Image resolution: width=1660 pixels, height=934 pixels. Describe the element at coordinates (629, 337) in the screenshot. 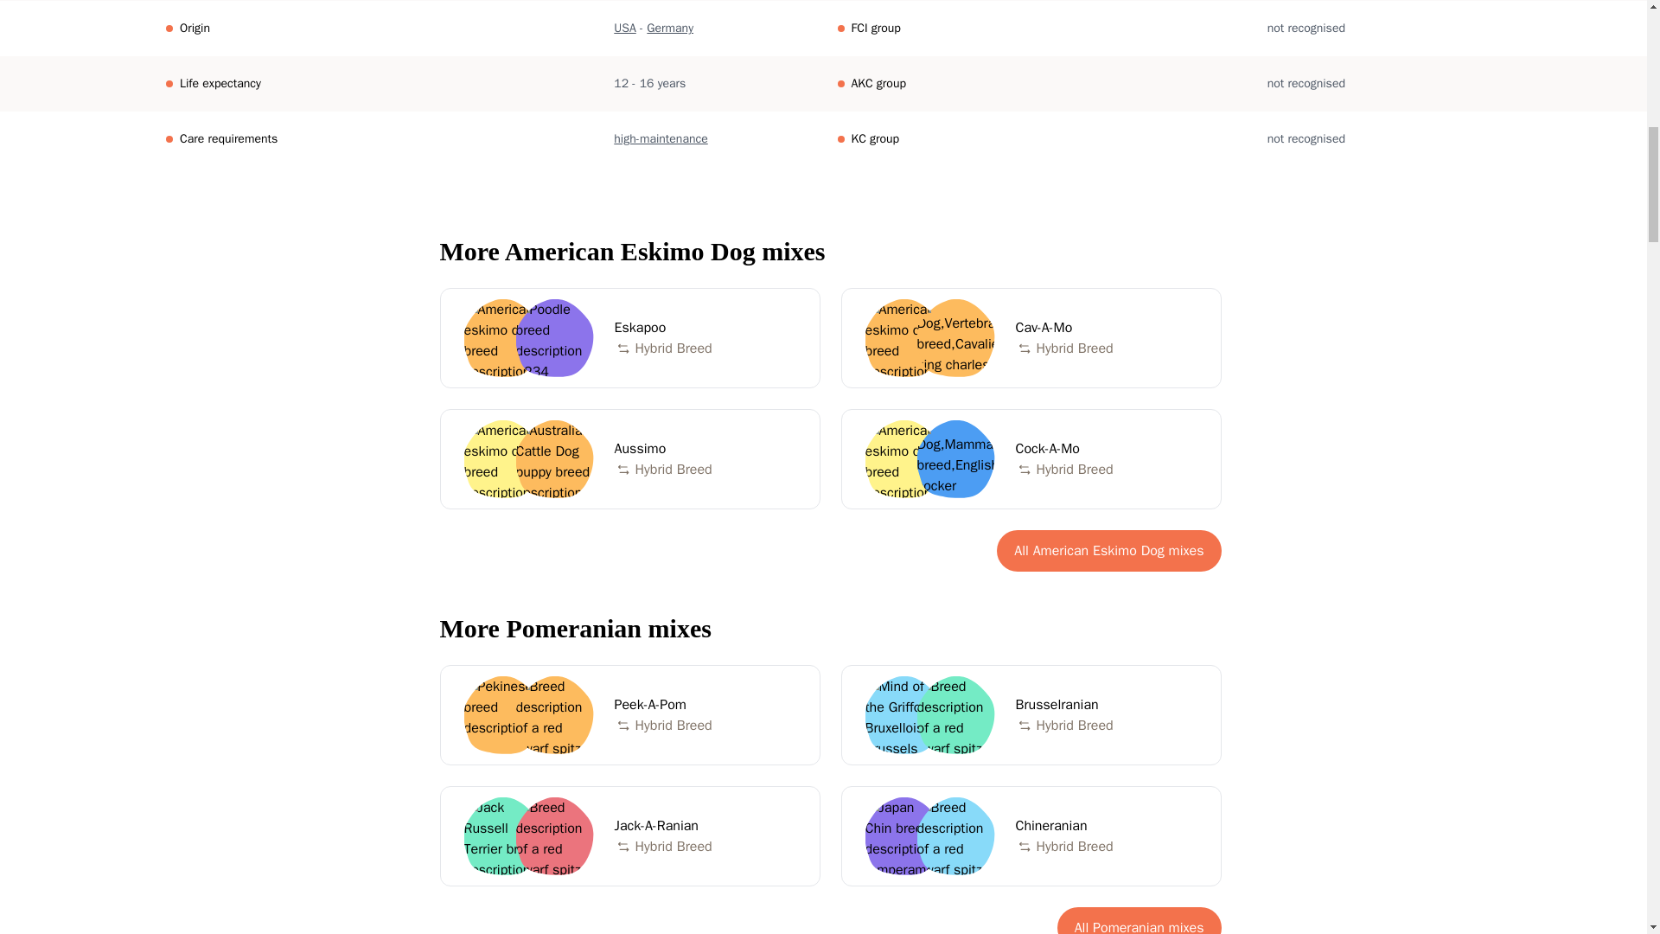

I see `American Eskimo Dog breed description` at that location.